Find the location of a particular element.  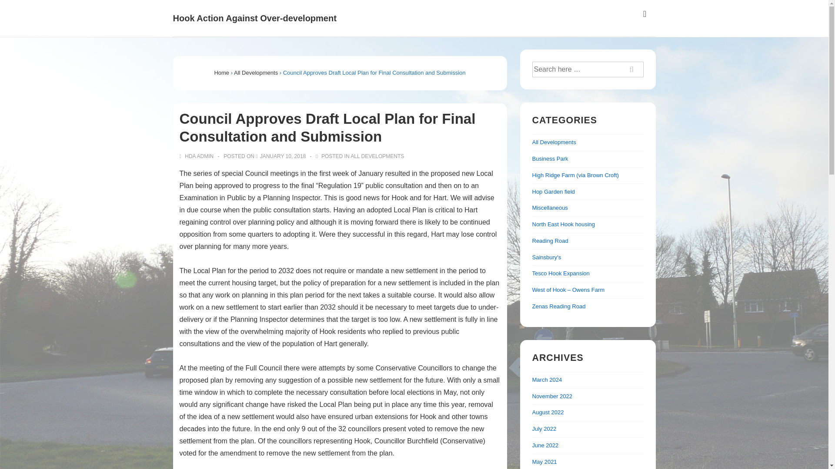

Sainsbury's is located at coordinates (547, 257).